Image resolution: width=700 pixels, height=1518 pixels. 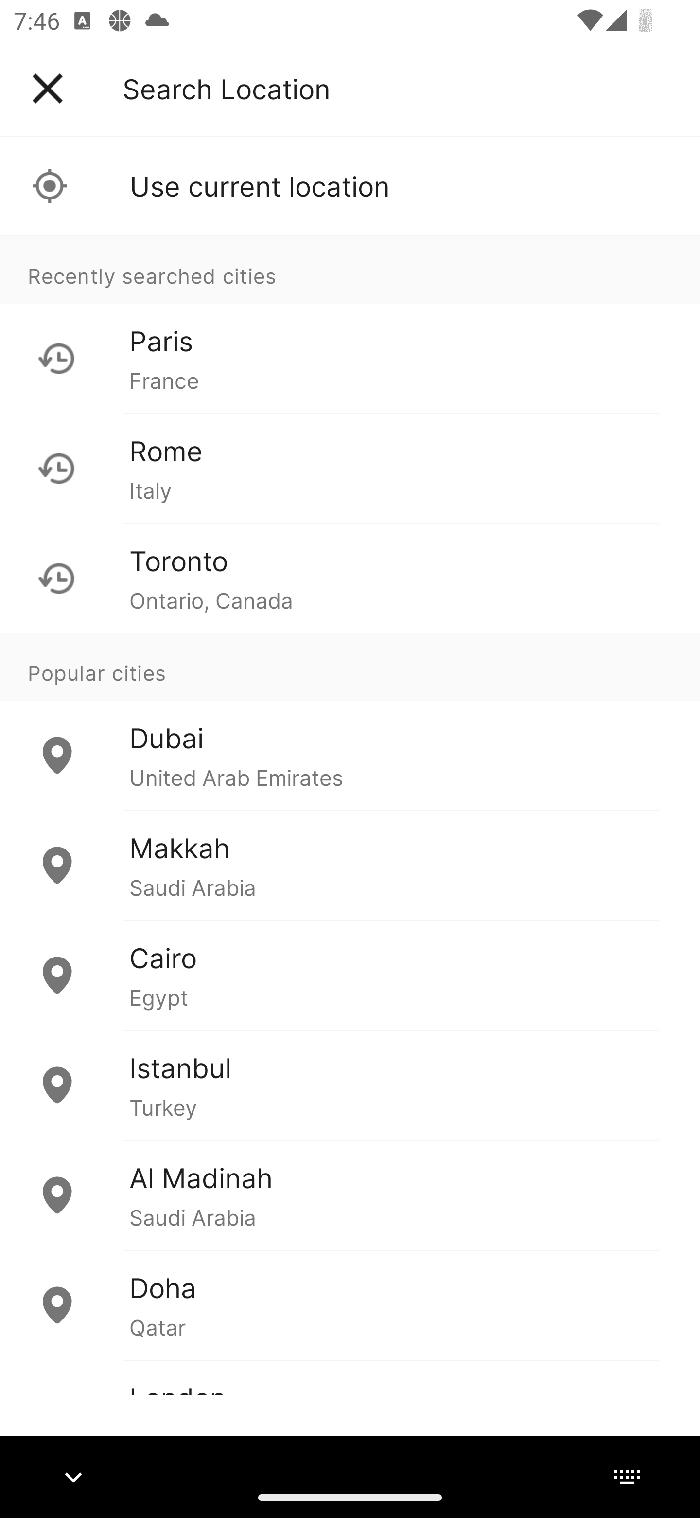 What do you see at coordinates (350, 667) in the screenshot?
I see `Popular cities` at bounding box center [350, 667].